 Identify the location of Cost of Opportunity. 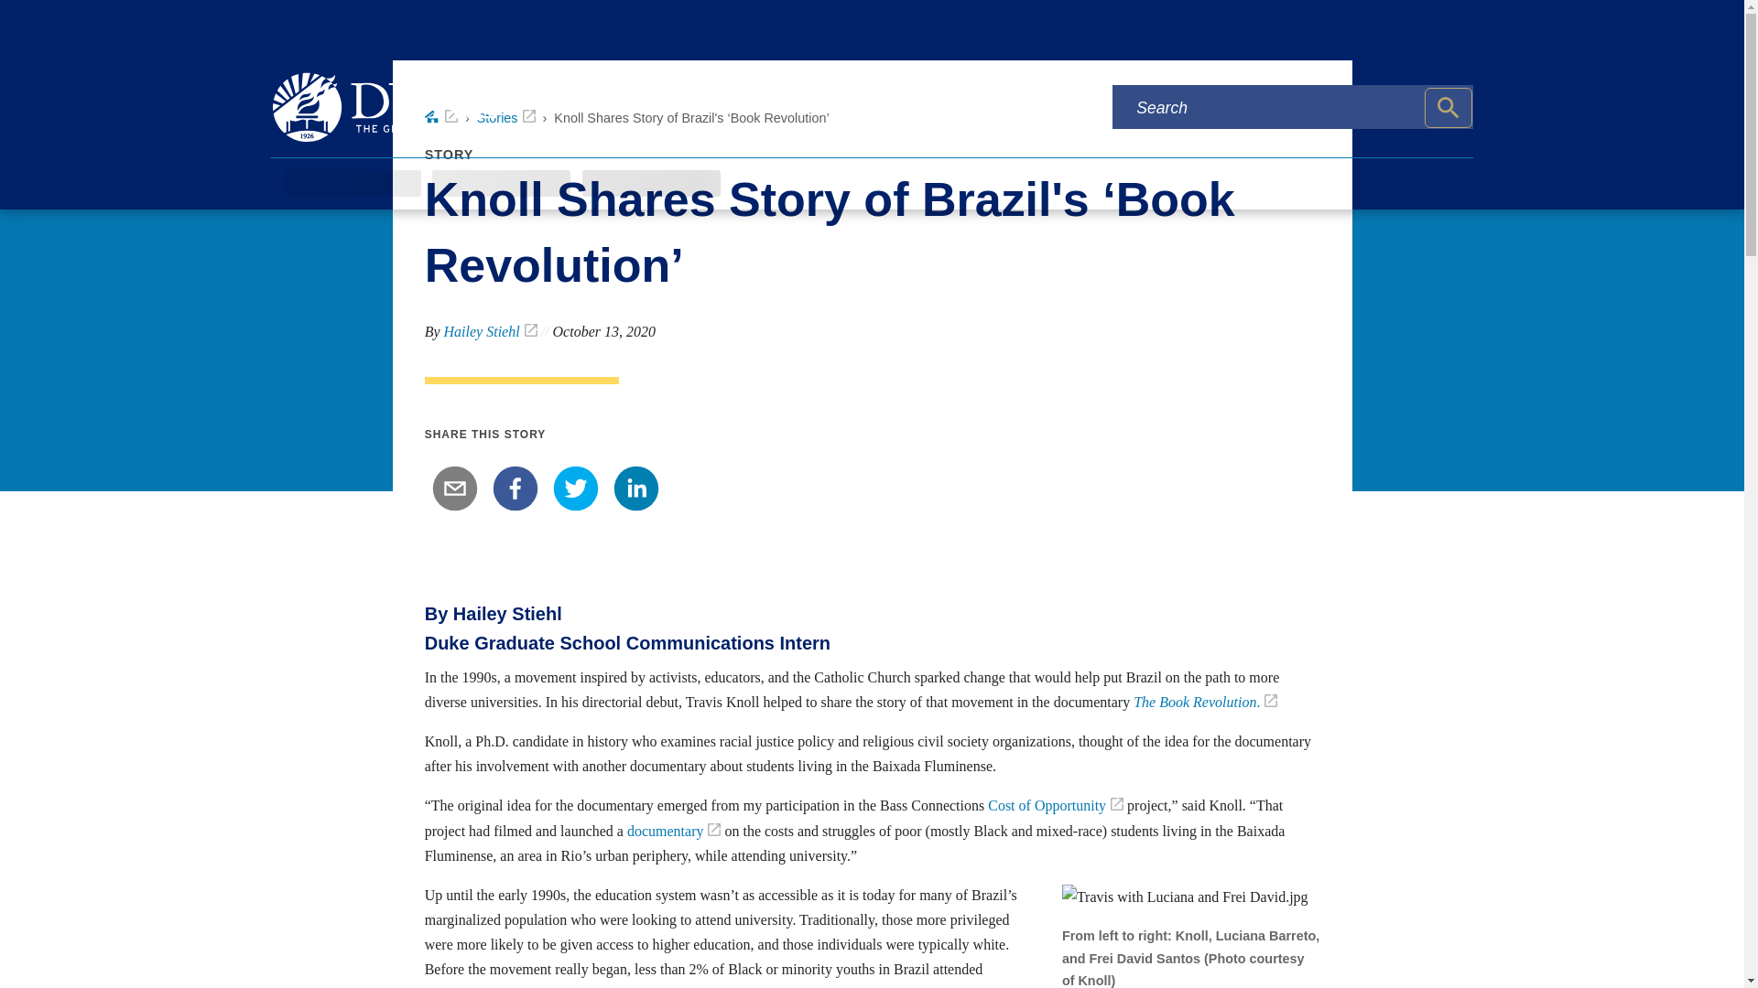
(1055, 805).